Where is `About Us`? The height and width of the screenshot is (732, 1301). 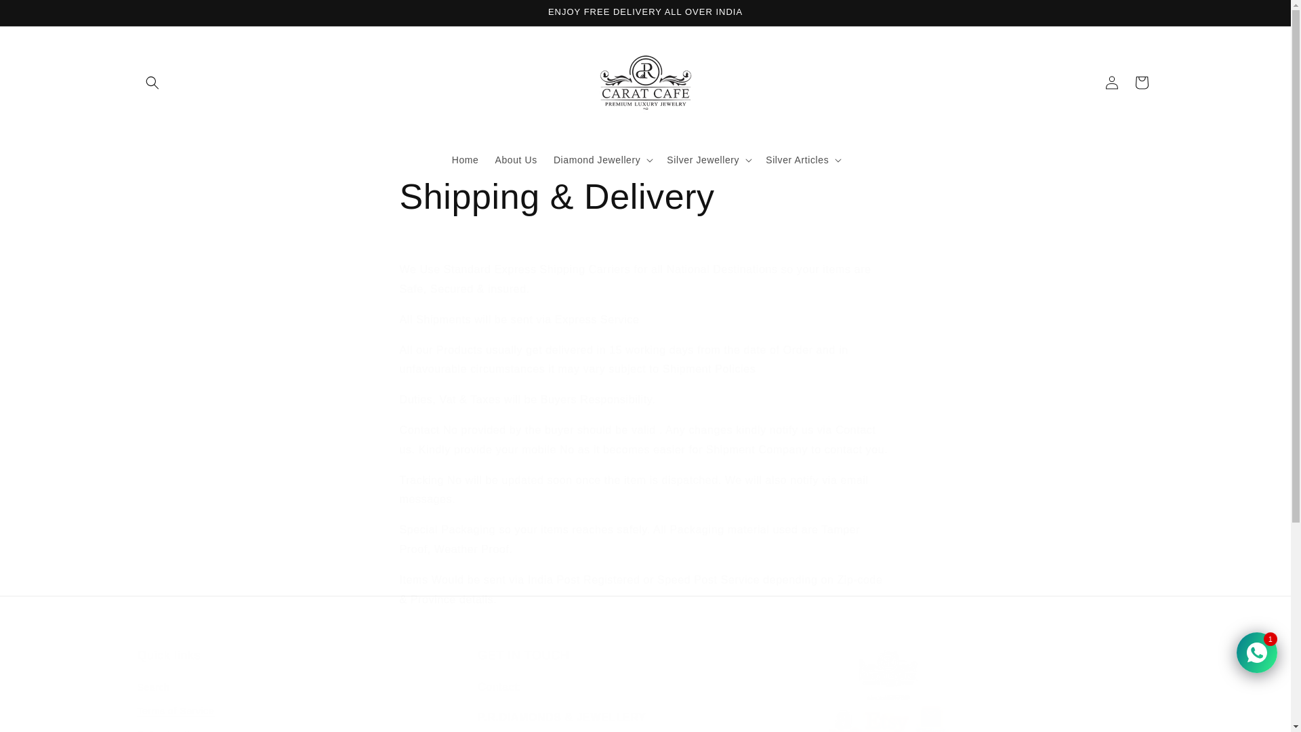 About Us is located at coordinates (516, 159).